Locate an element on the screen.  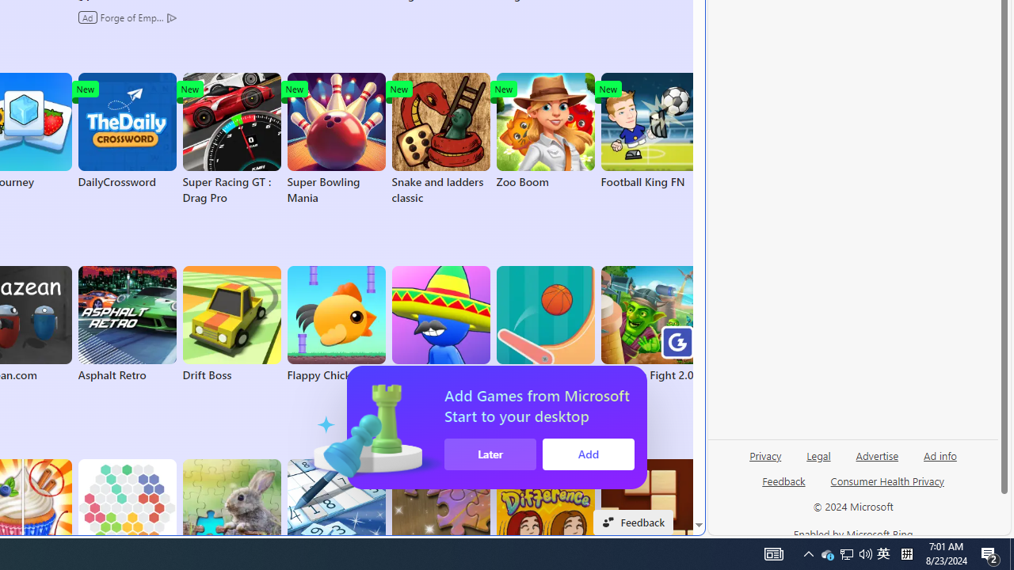
Zoo Boom is located at coordinates (545, 131).